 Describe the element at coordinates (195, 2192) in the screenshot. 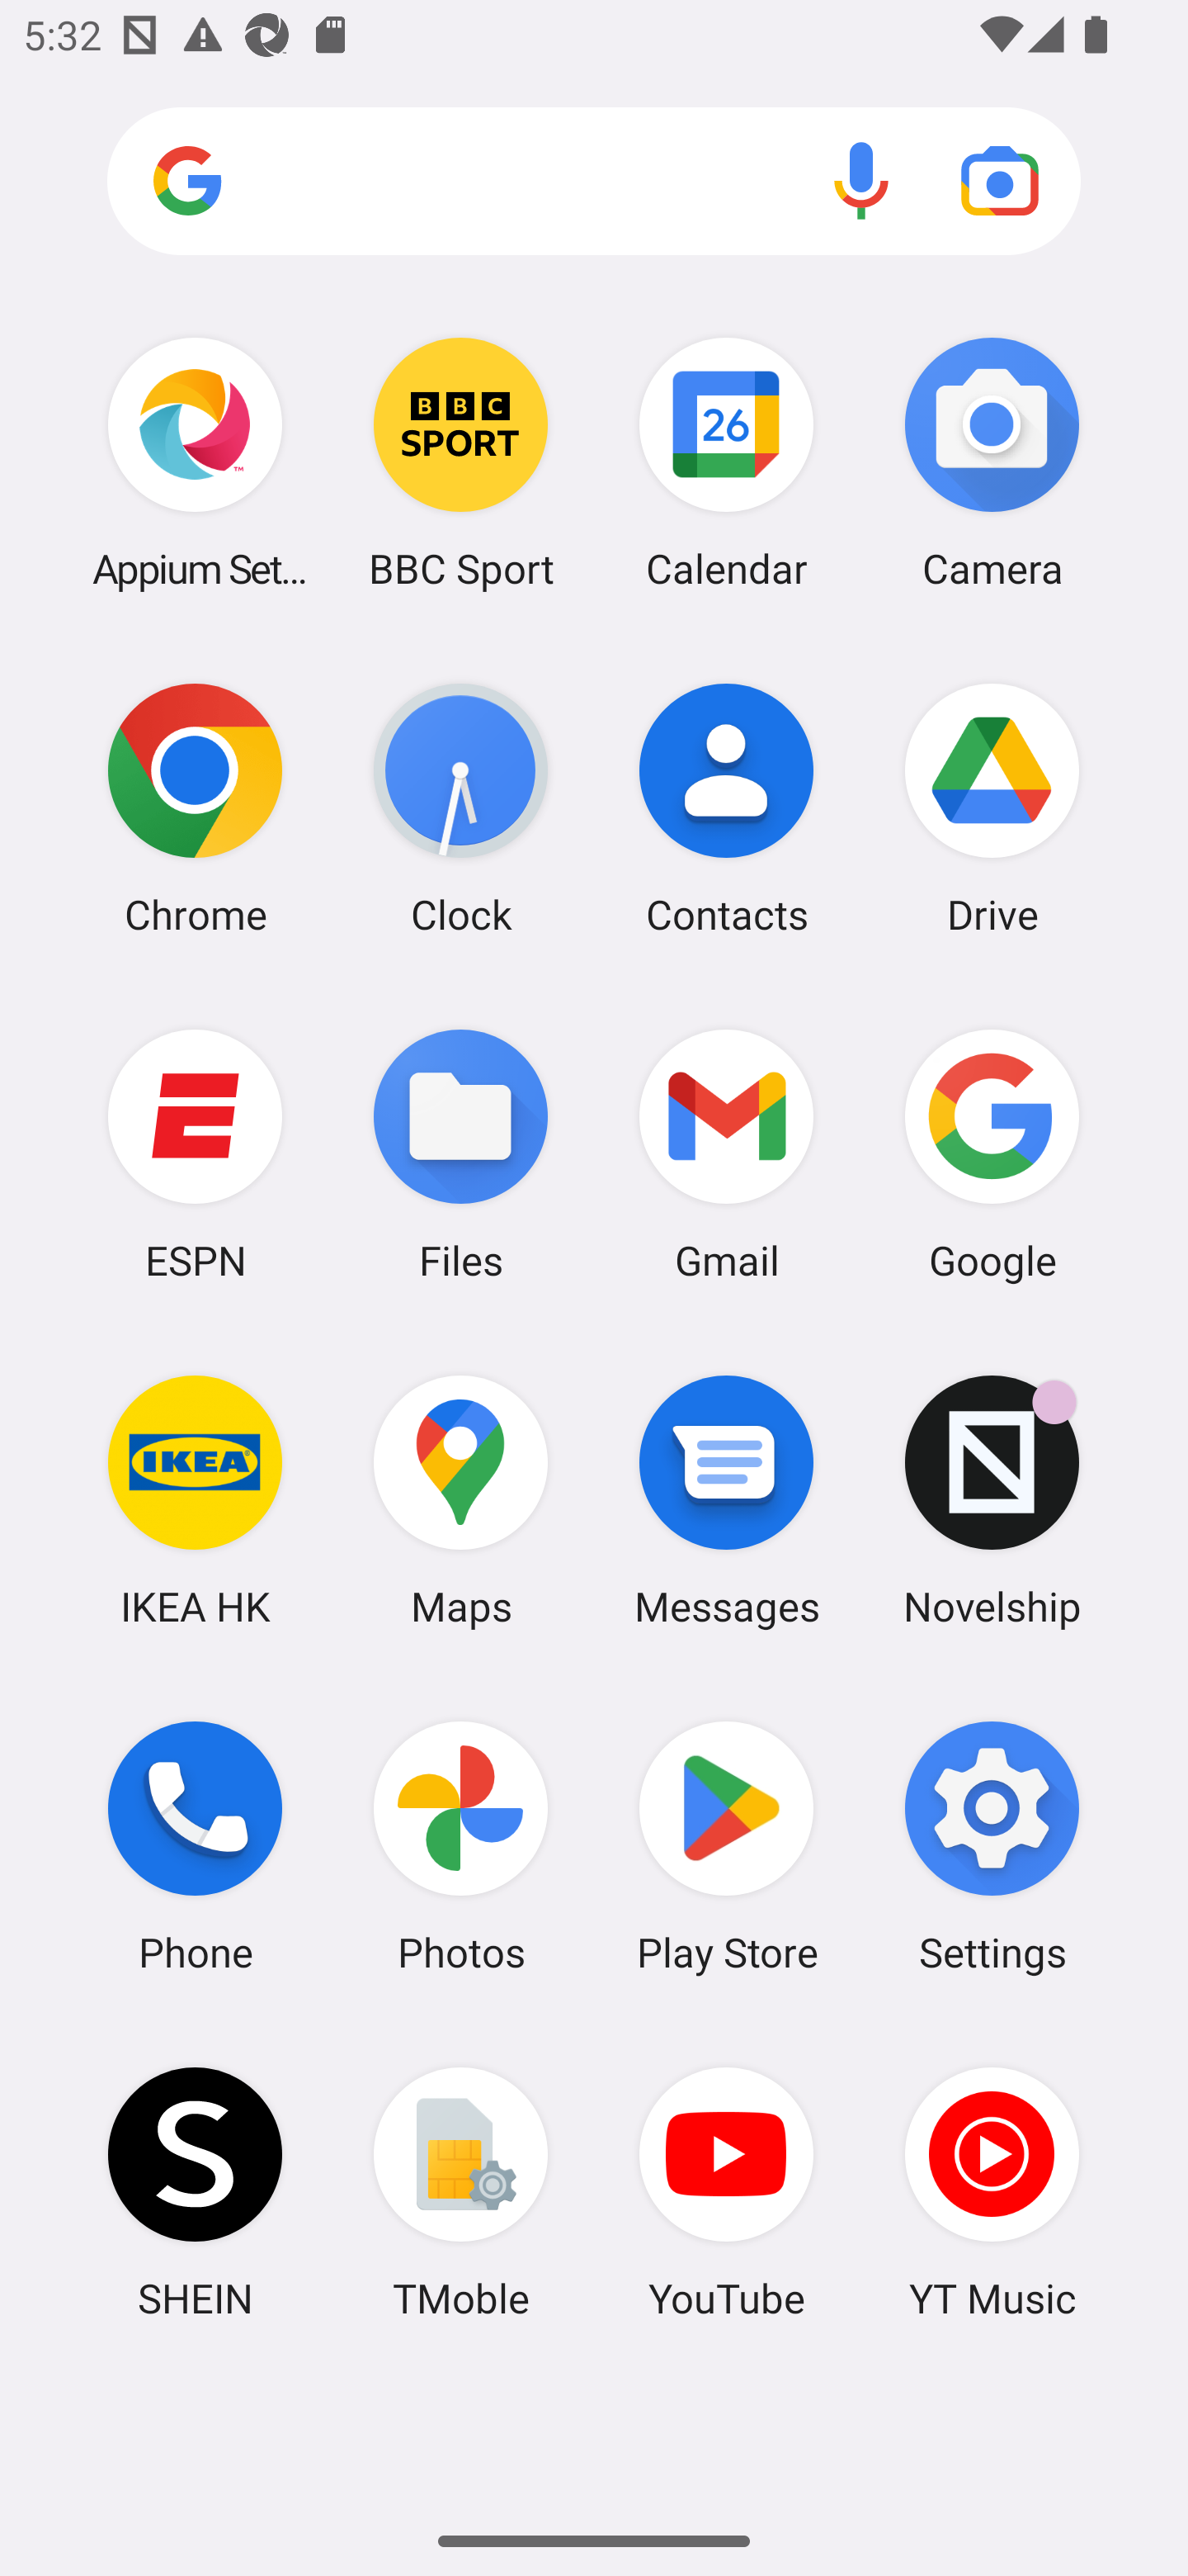

I see `SHEIN` at that location.